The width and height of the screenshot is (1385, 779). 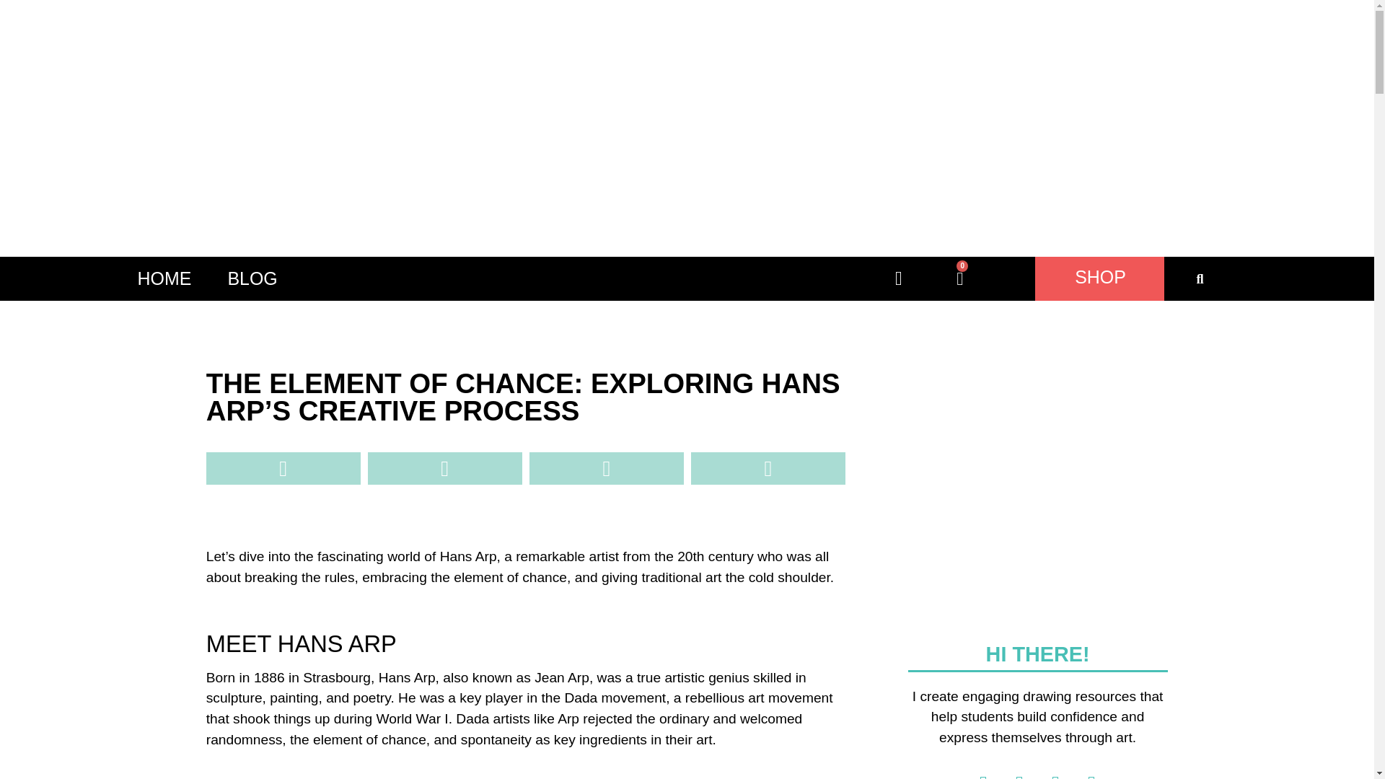 I want to click on SHOP, so click(x=1099, y=277).